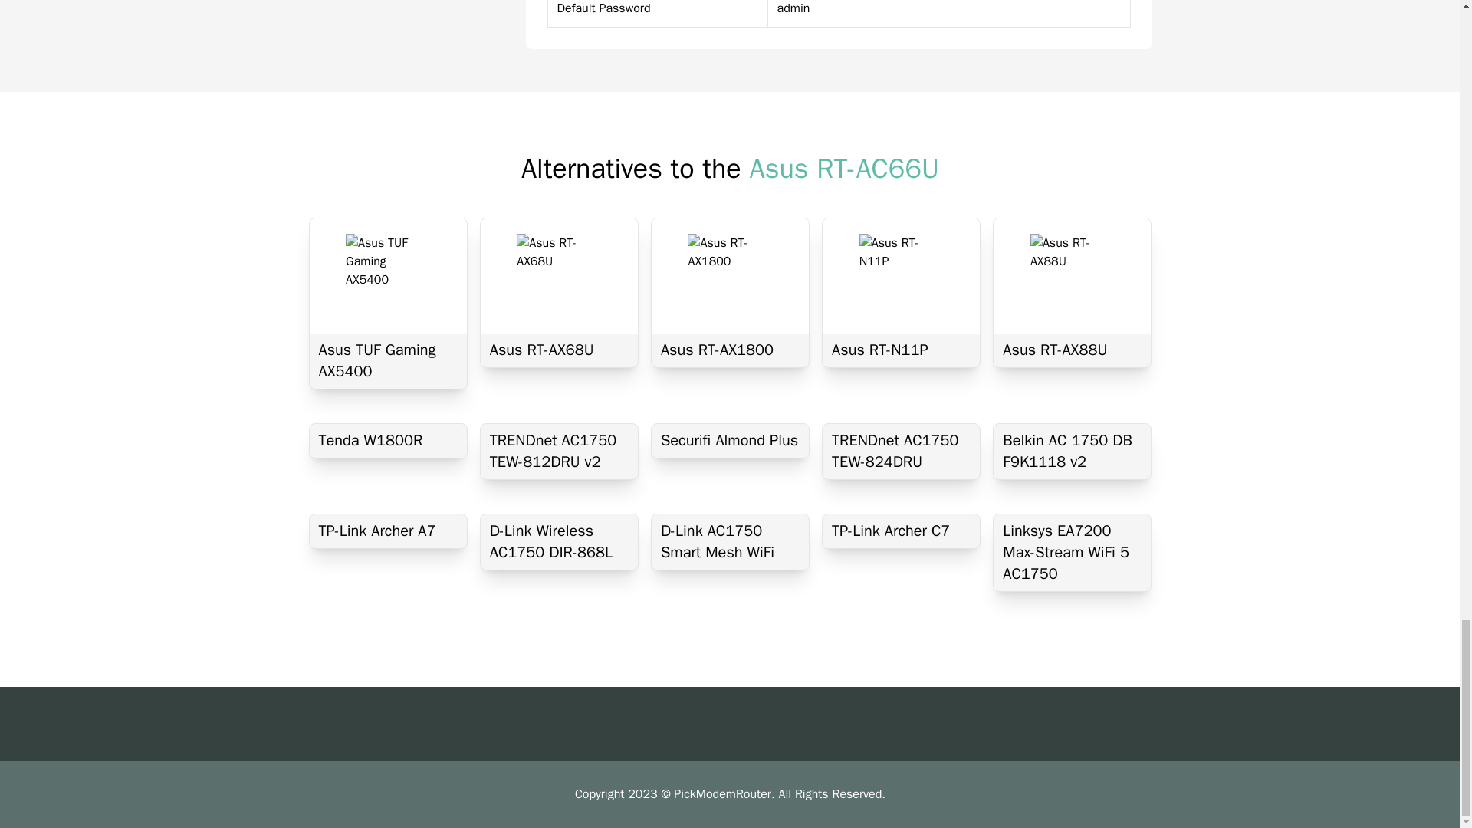  Describe the element at coordinates (902, 531) in the screenshot. I see `TP-Link Archer C7` at that location.